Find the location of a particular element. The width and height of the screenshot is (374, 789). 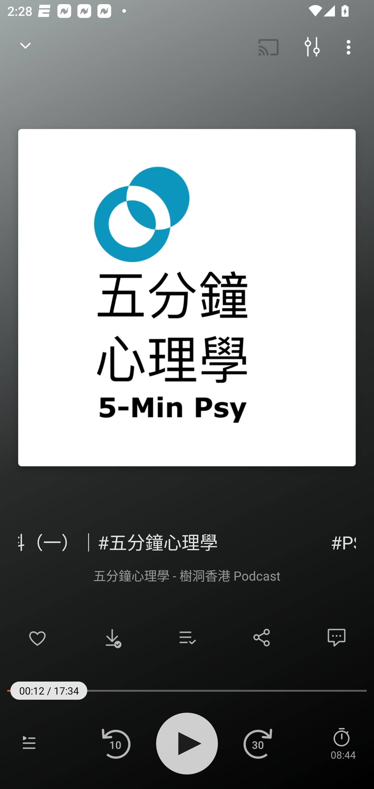

 Back is located at coordinates (25, 47).